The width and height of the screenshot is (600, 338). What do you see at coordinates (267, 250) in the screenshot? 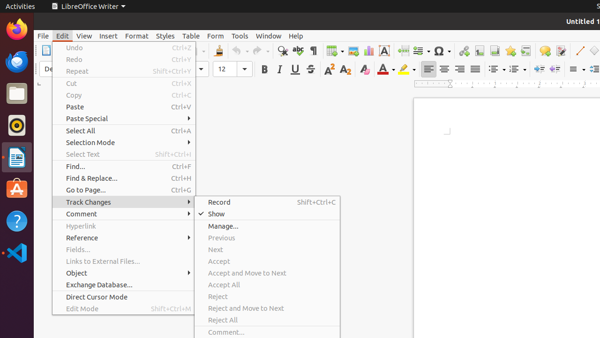
I see `Next` at bounding box center [267, 250].